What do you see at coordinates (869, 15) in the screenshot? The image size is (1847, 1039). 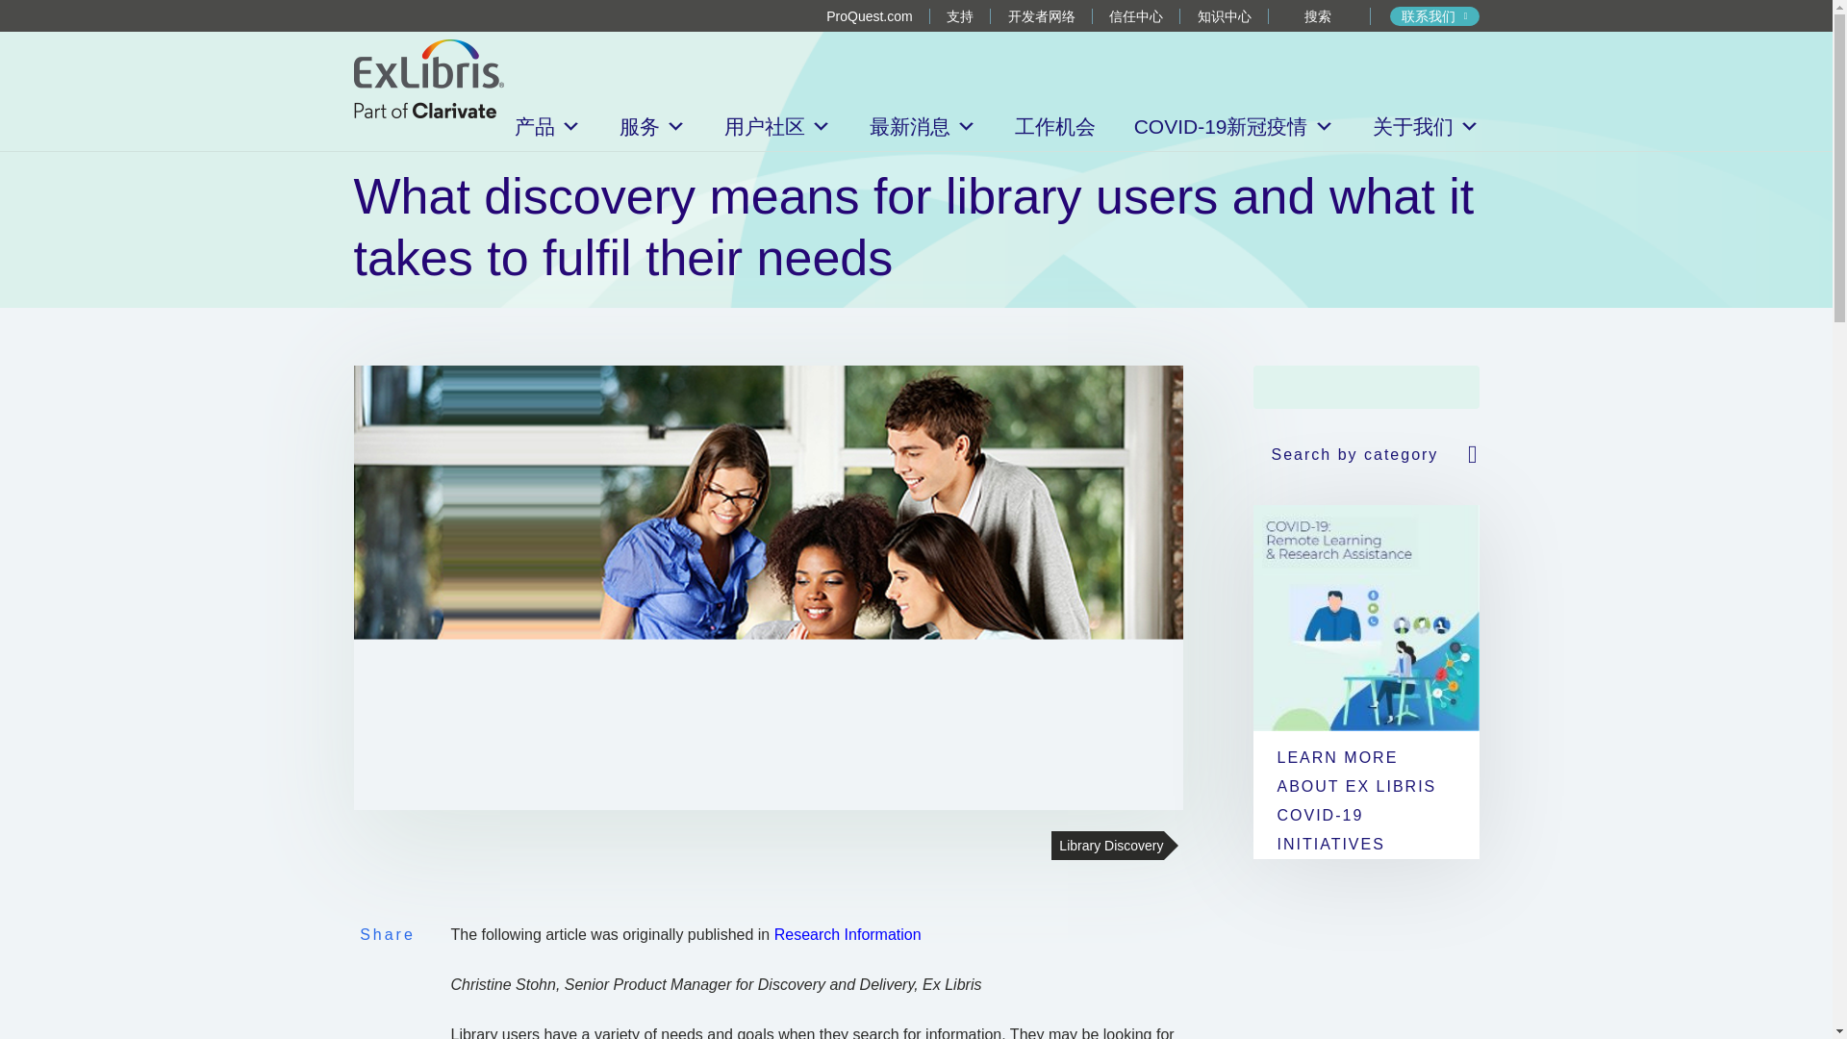 I see `ProQuest.com` at bounding box center [869, 15].